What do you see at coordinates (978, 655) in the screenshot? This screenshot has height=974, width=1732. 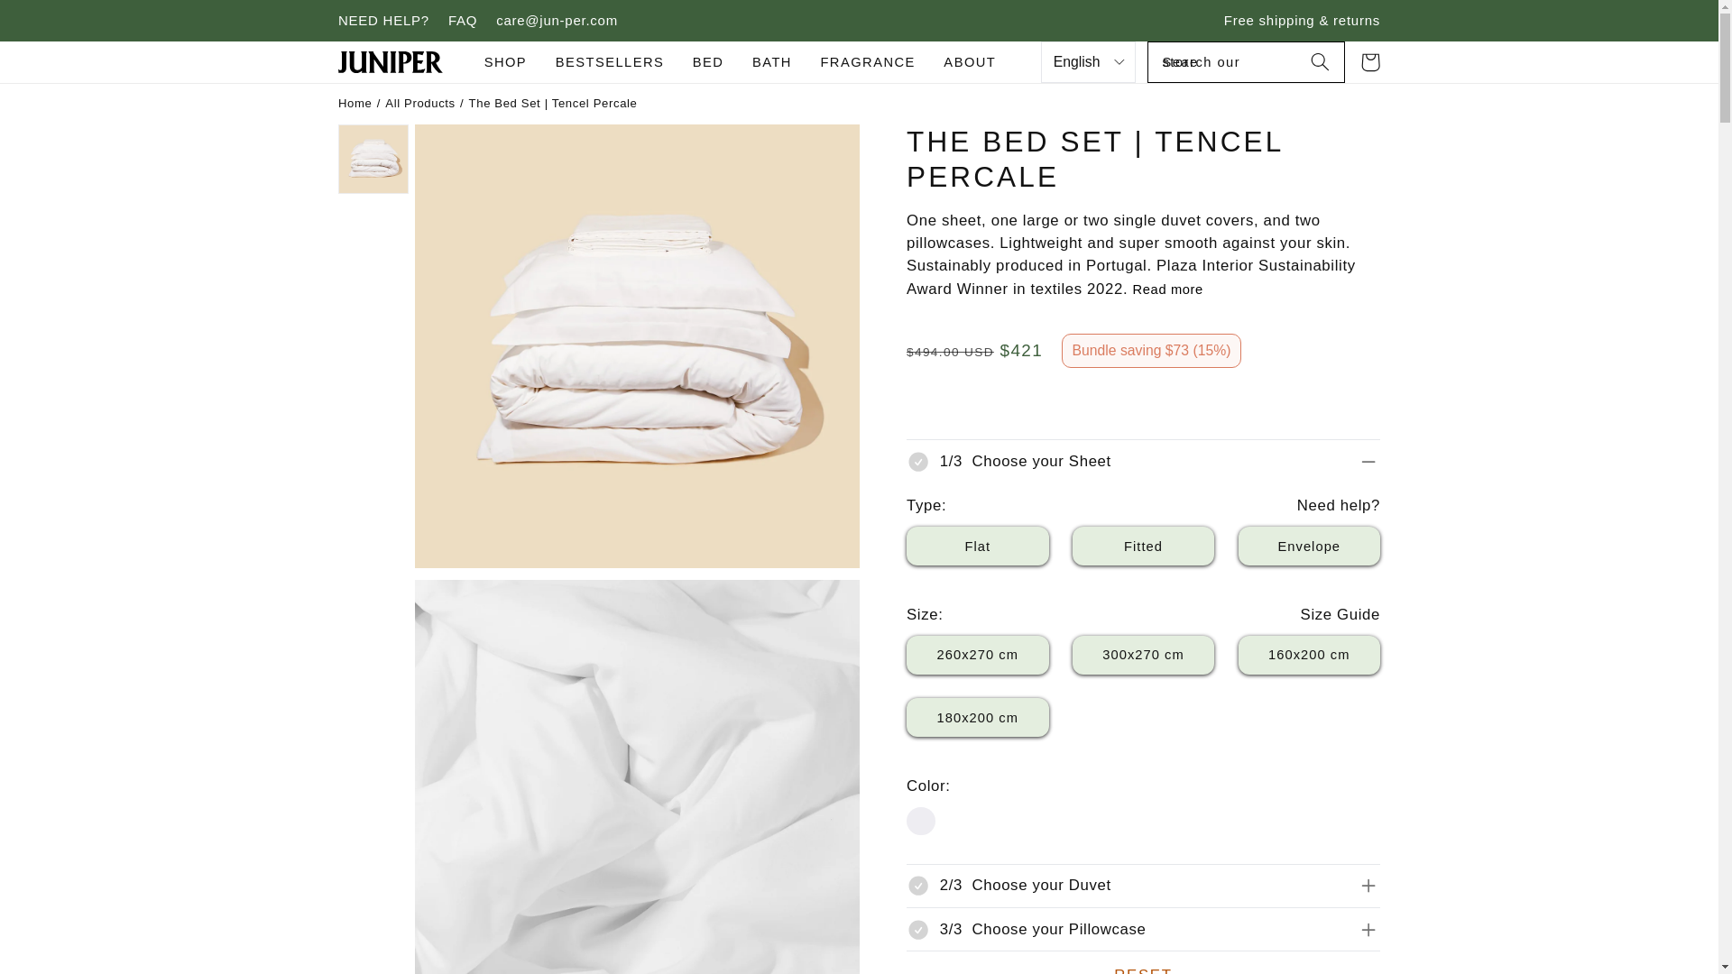 I see `260x270 cm` at bounding box center [978, 655].